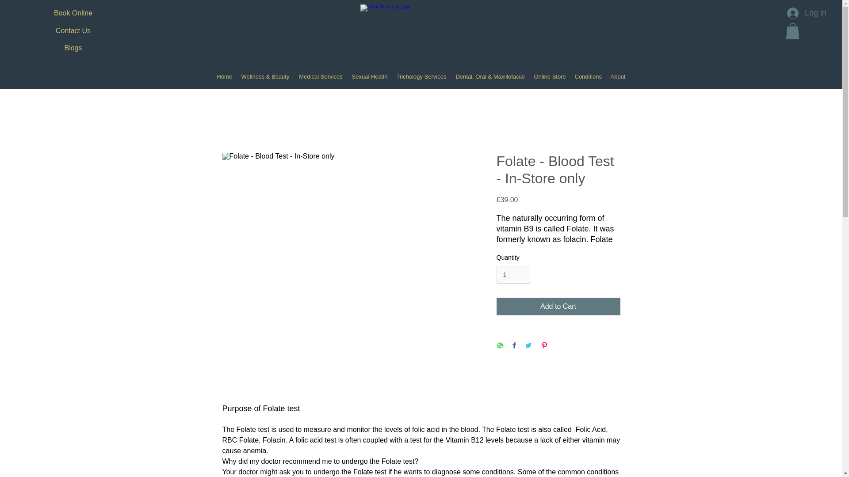 This screenshot has height=477, width=849. What do you see at coordinates (224, 77) in the screenshot?
I see `Home` at bounding box center [224, 77].